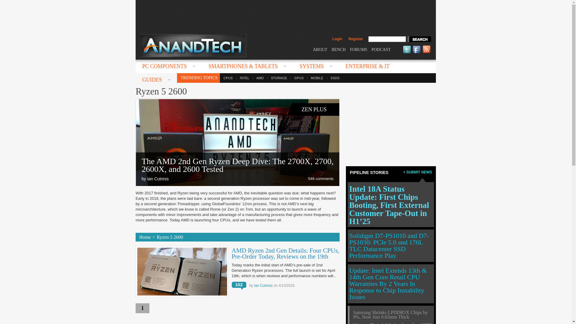 This screenshot has height=324, width=576. Describe the element at coordinates (359, 49) in the screenshot. I see `FORUMS` at that location.